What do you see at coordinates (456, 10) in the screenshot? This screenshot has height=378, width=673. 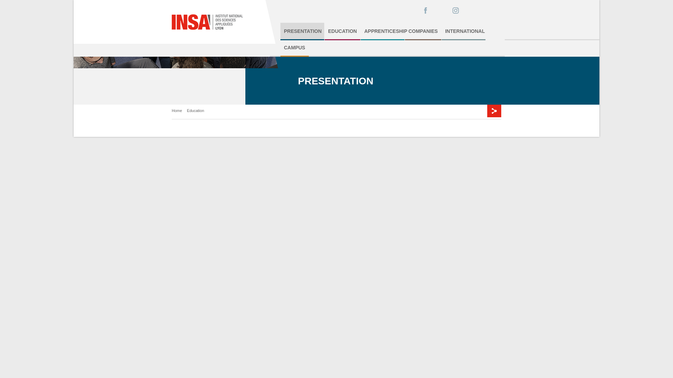 I see `instagram` at bounding box center [456, 10].